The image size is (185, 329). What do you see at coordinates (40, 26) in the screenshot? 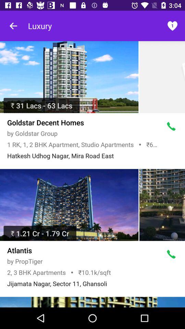
I see `scroll until the luxury app` at bounding box center [40, 26].